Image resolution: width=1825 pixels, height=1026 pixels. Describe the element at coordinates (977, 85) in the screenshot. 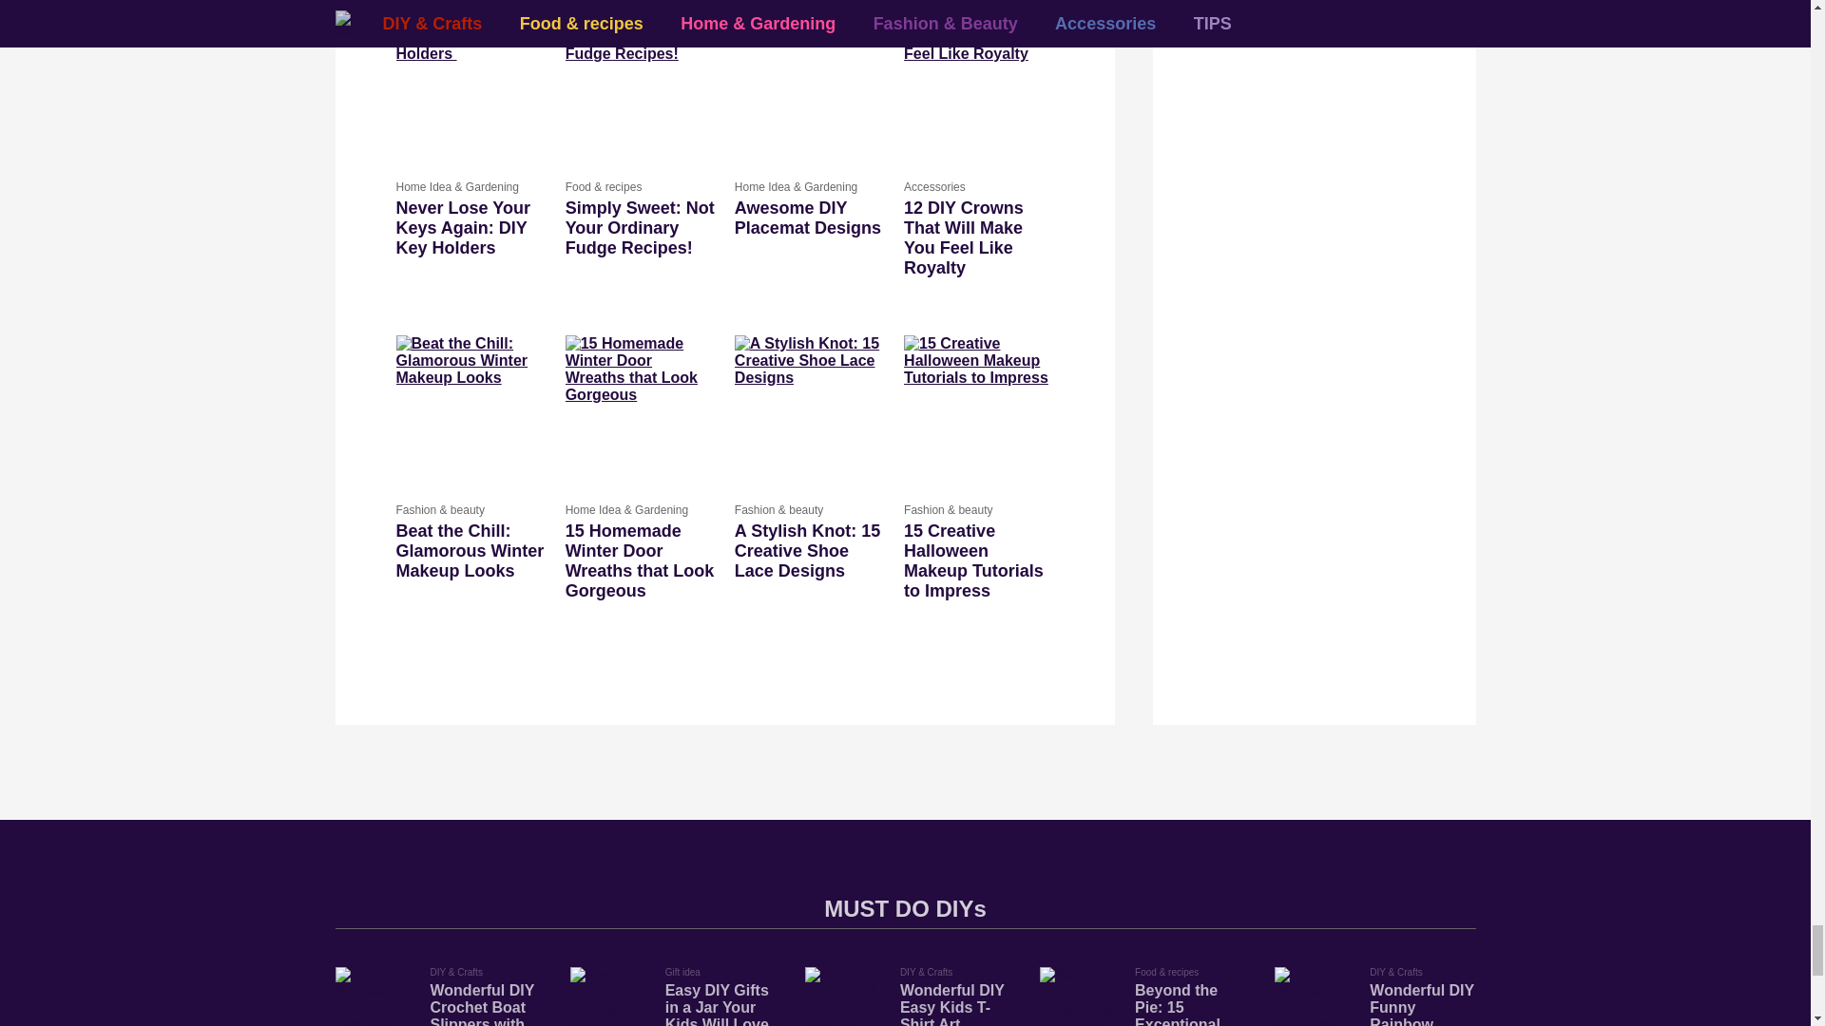

I see `12 DIY Crowns That Will Make You Feel Like Royalty` at that location.